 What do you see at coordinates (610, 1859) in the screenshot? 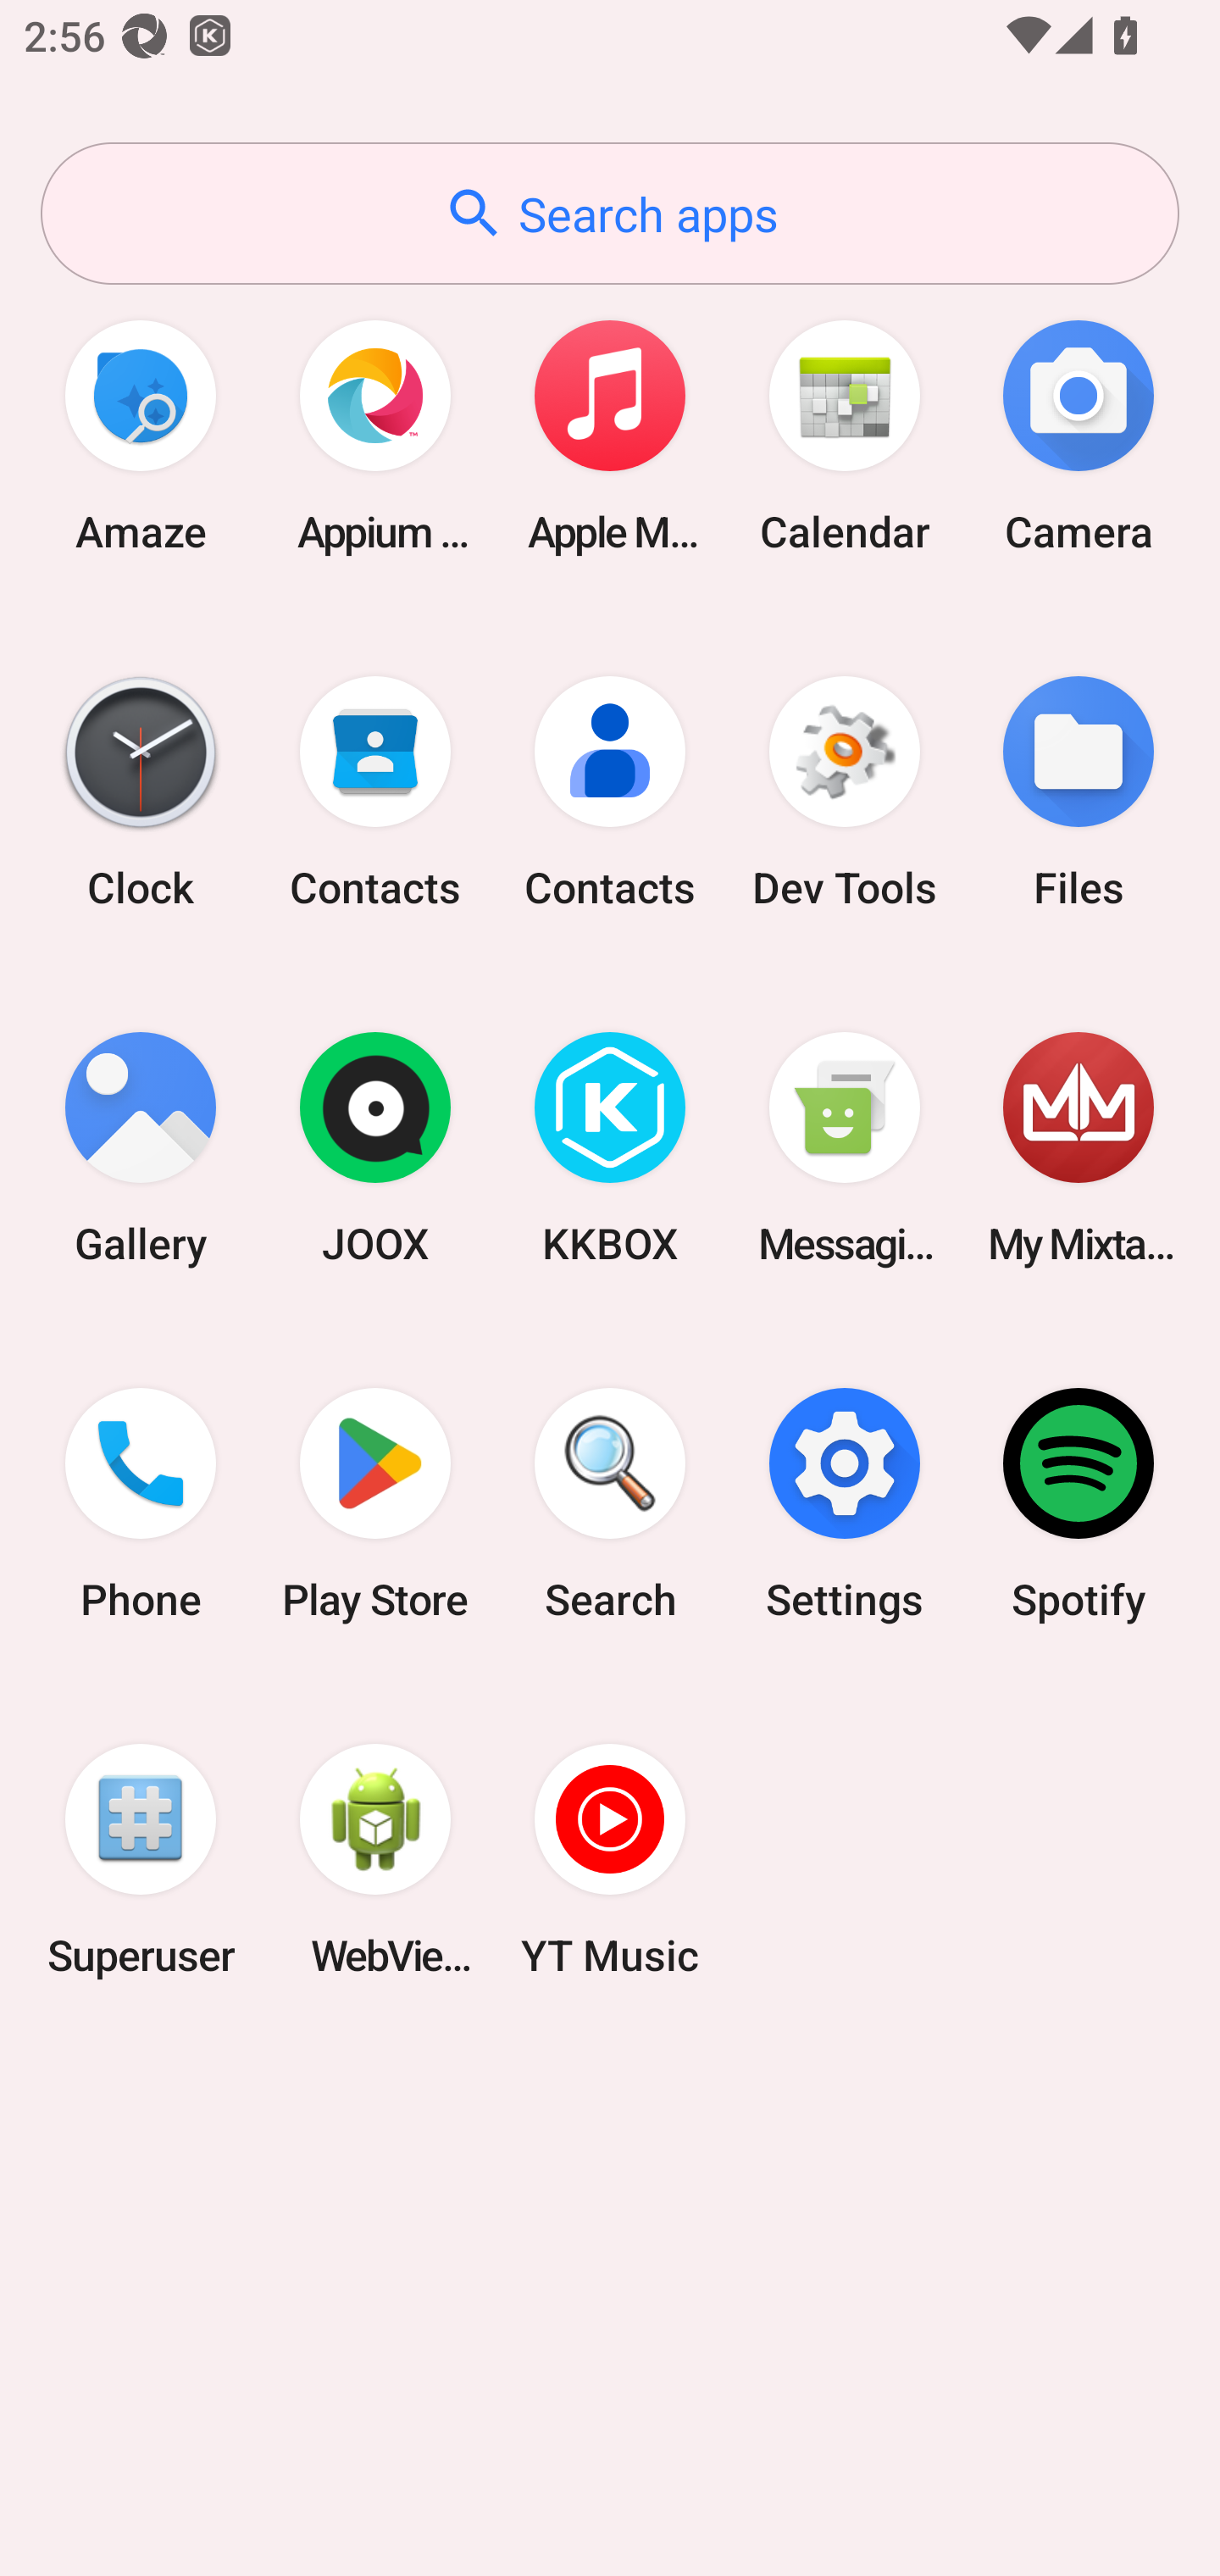
I see `YT Music` at bounding box center [610, 1859].